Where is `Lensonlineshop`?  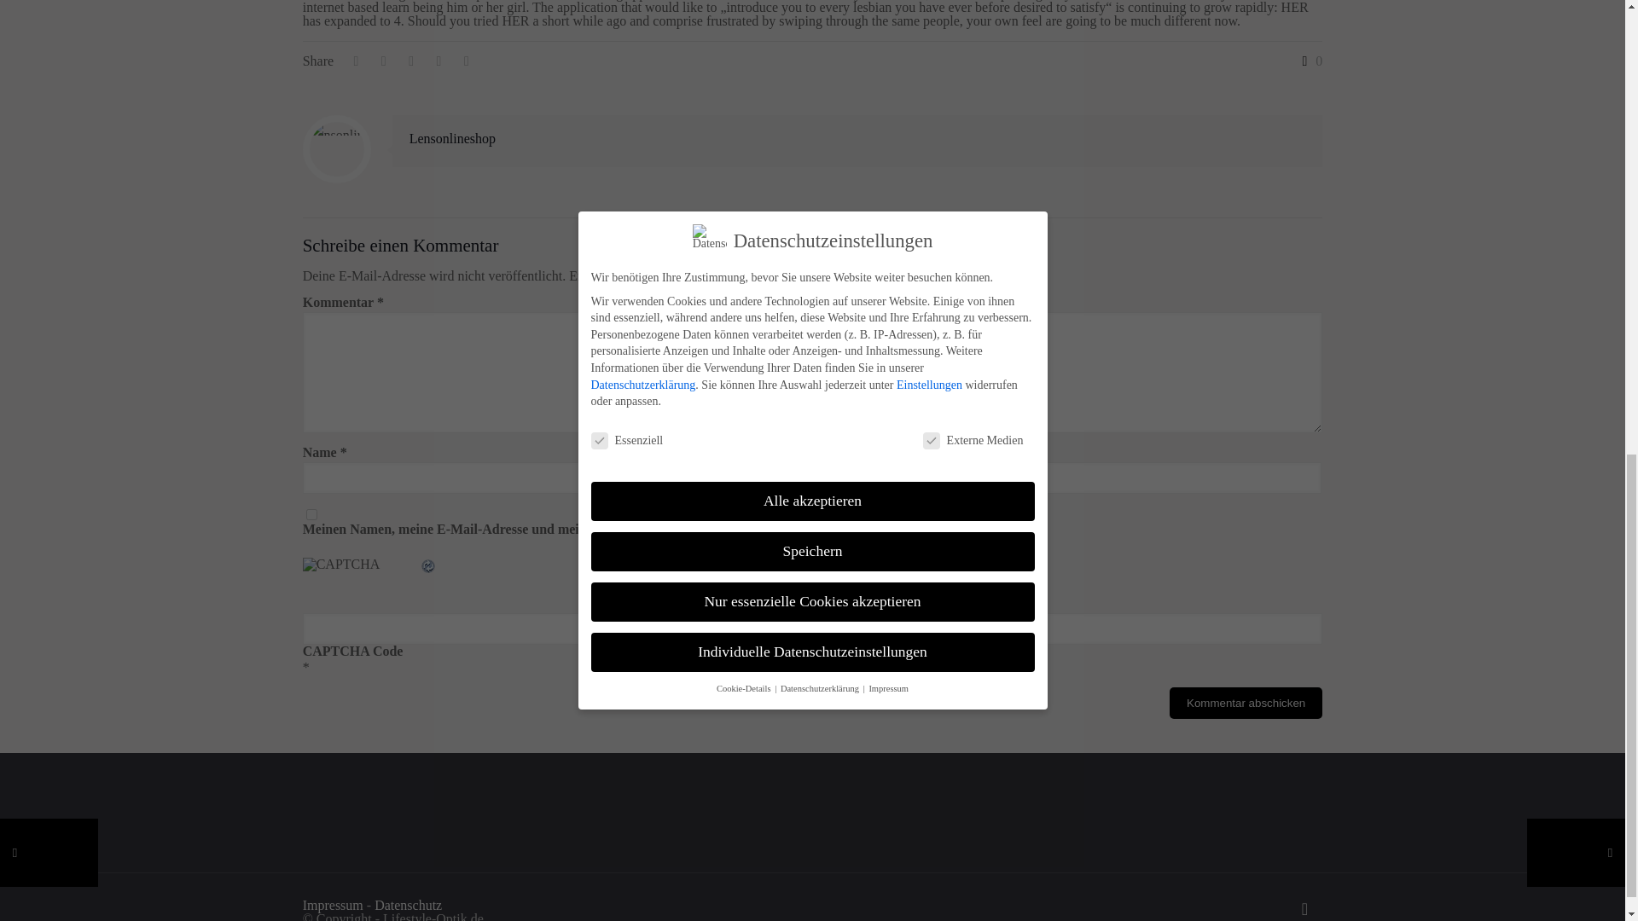
Lensonlineshop is located at coordinates (452, 138).